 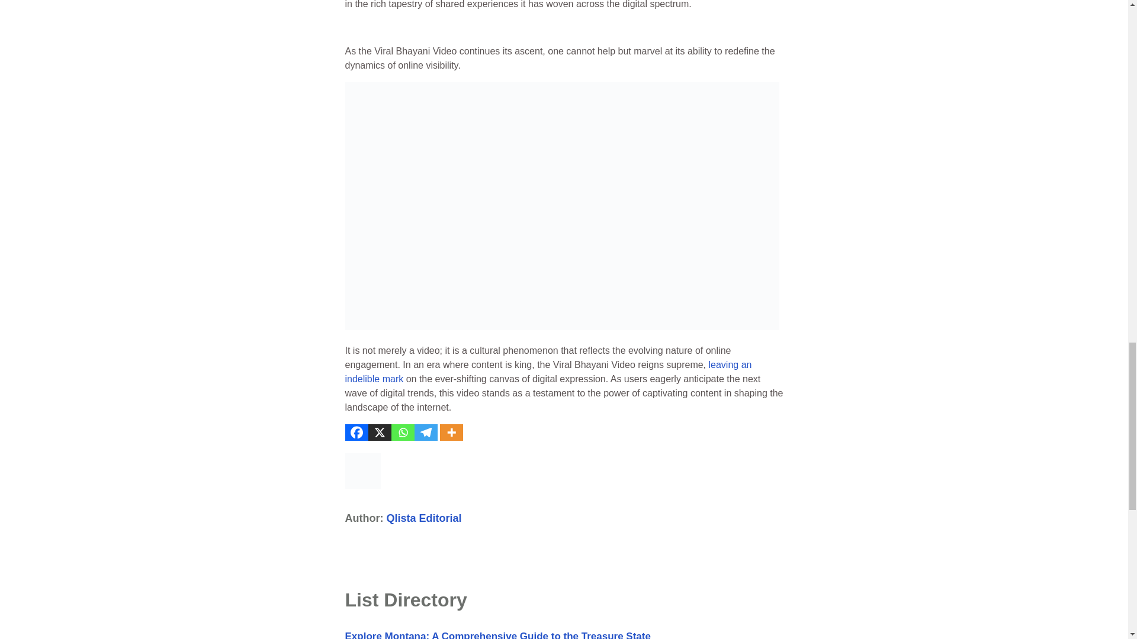 I want to click on Facebook, so click(x=355, y=433).